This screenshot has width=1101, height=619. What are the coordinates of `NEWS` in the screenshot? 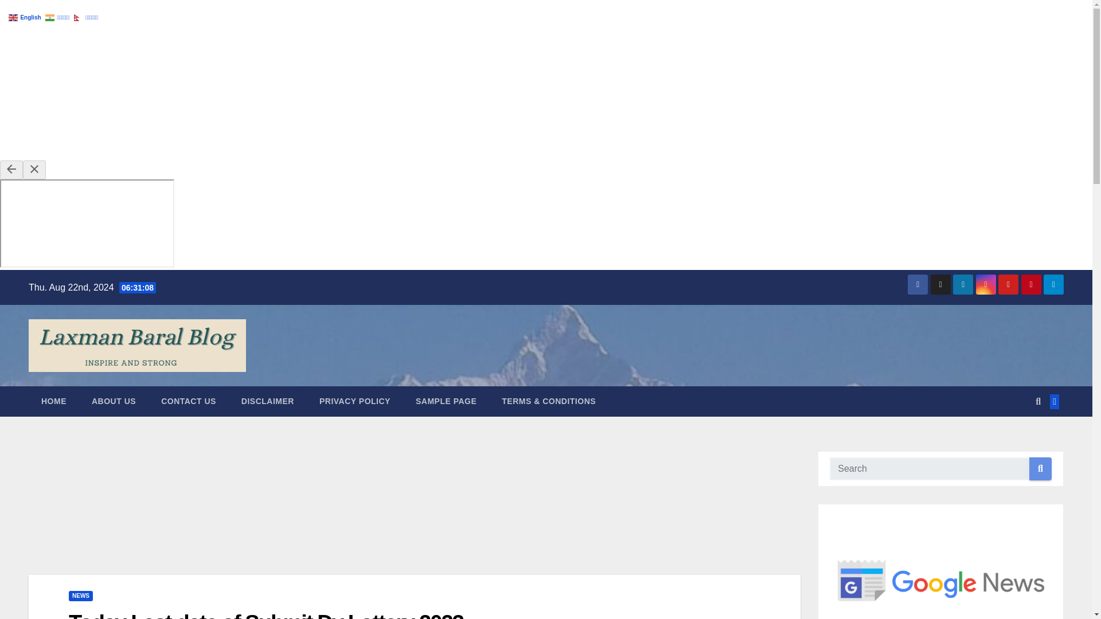 It's located at (80, 596).